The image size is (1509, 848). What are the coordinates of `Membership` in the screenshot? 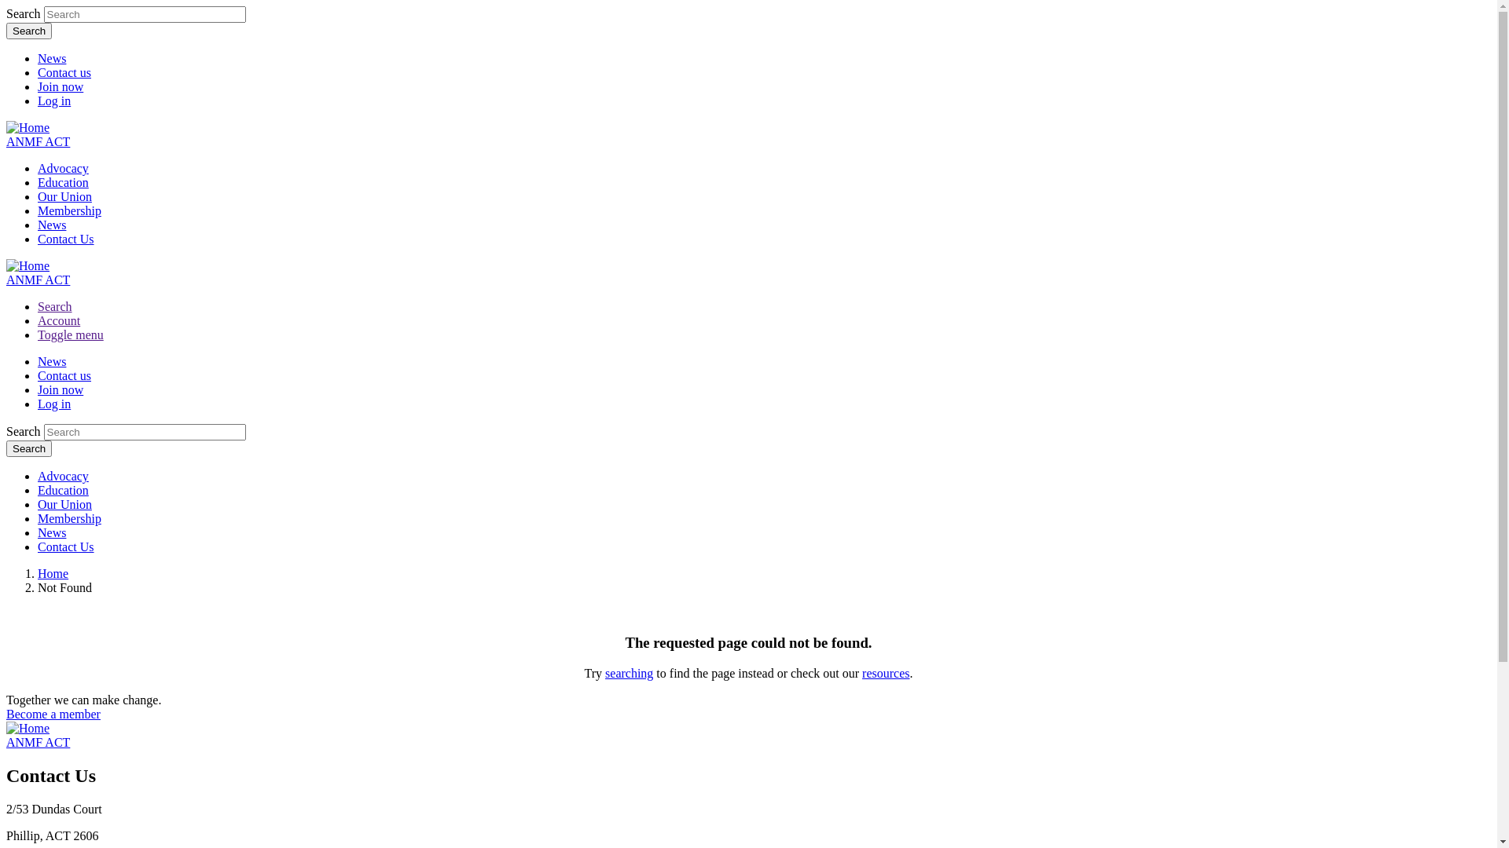 It's located at (69, 210).